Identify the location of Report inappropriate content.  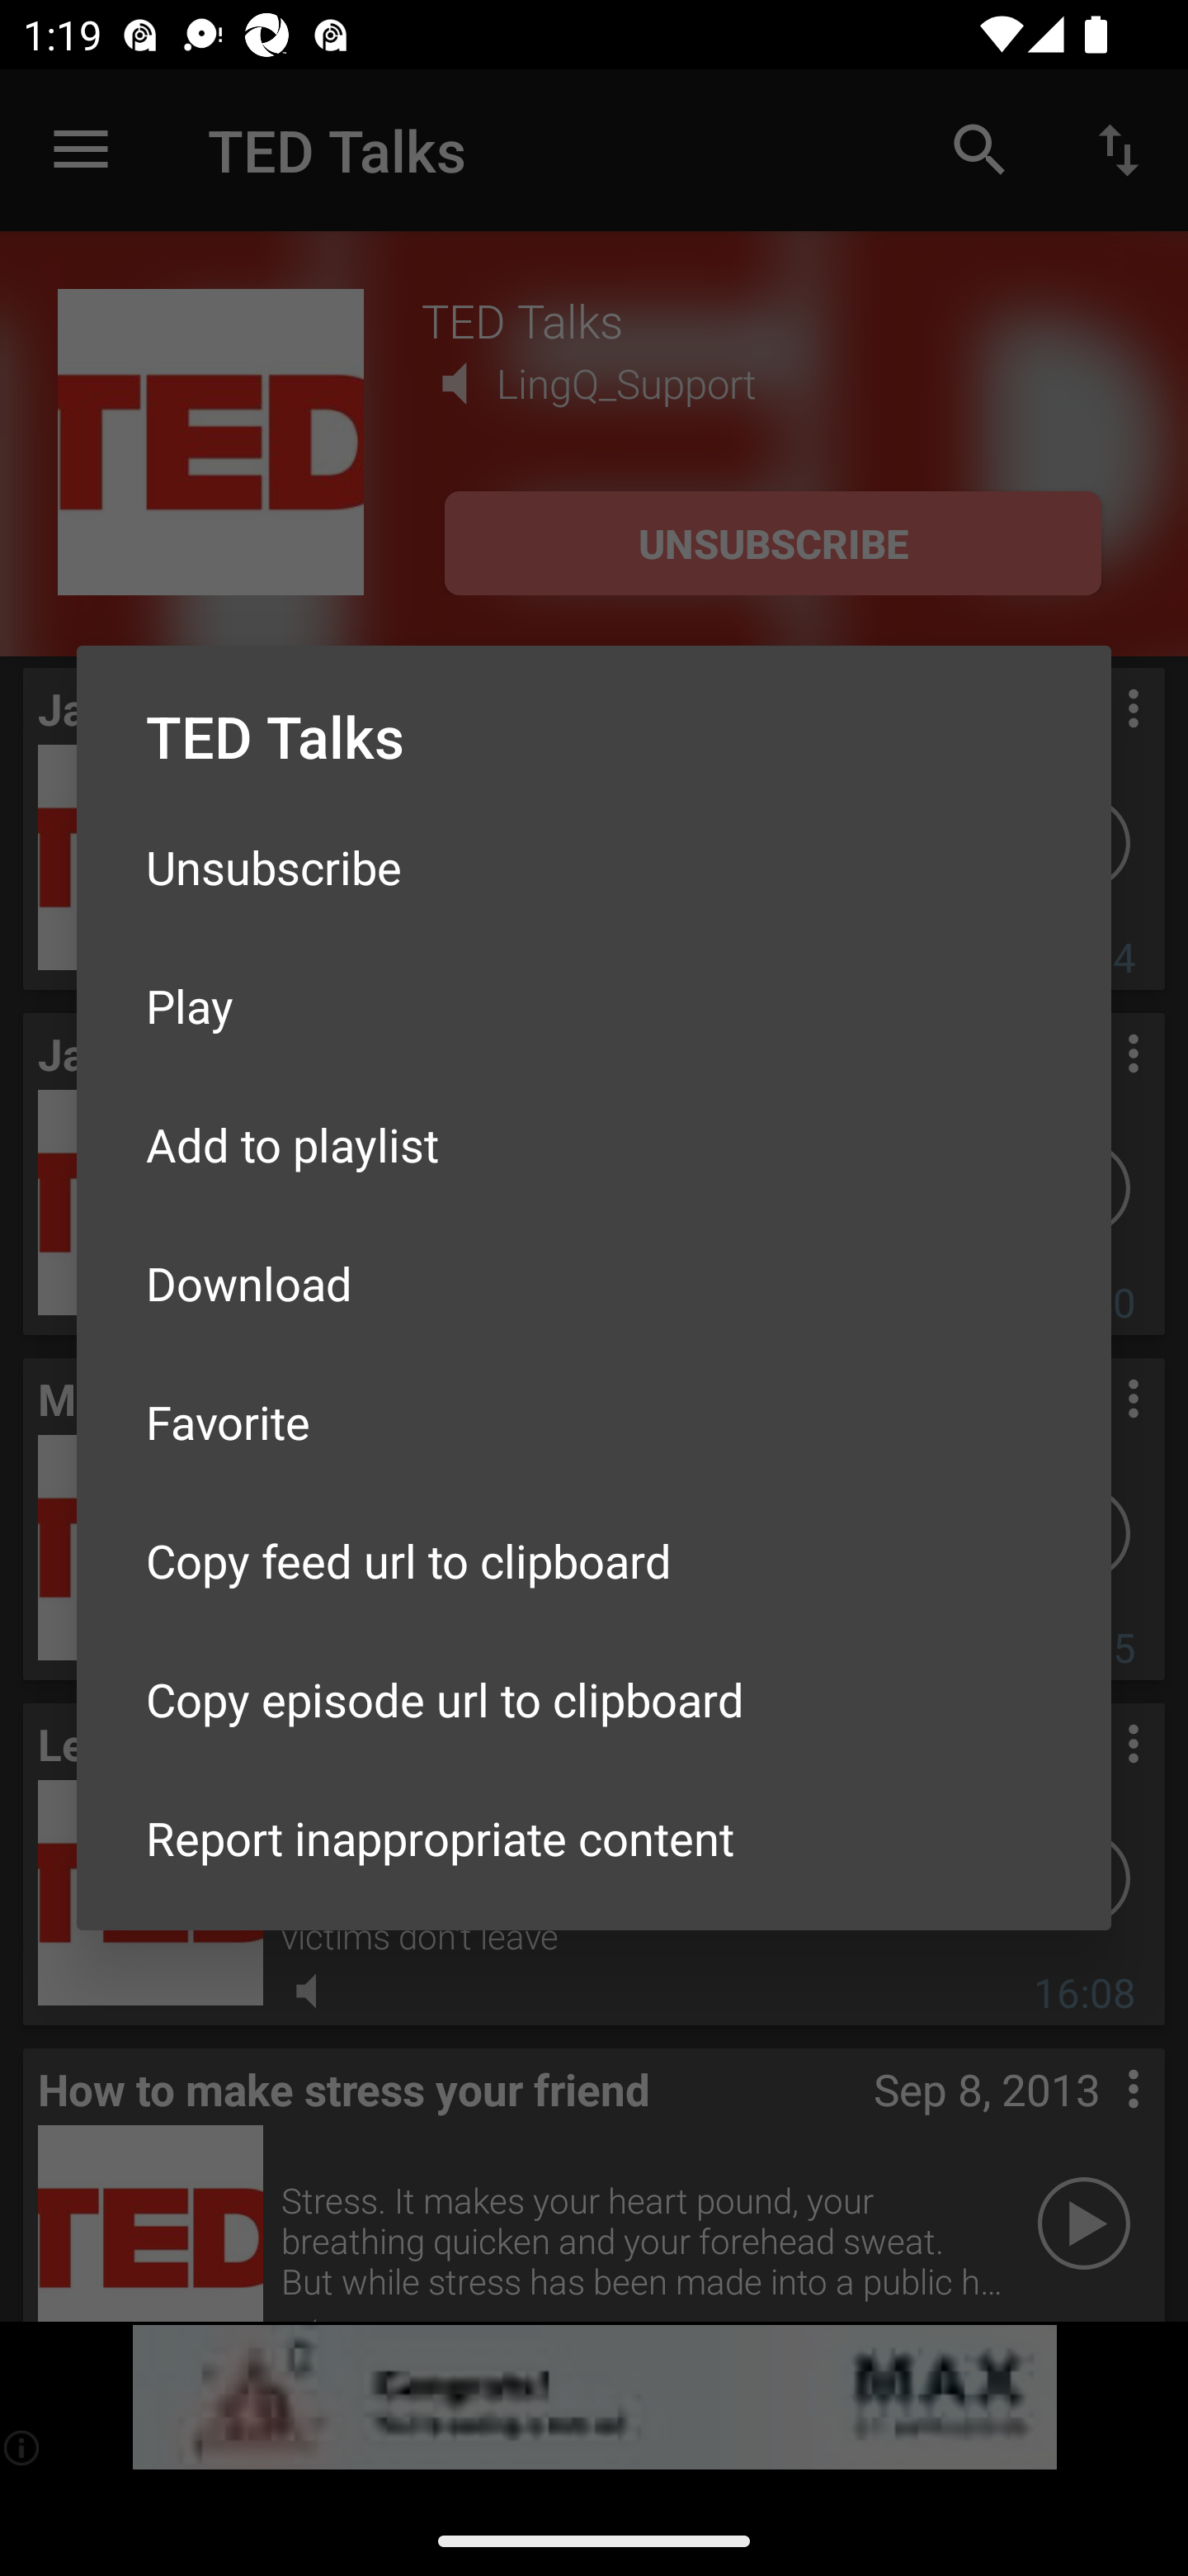
(594, 1838).